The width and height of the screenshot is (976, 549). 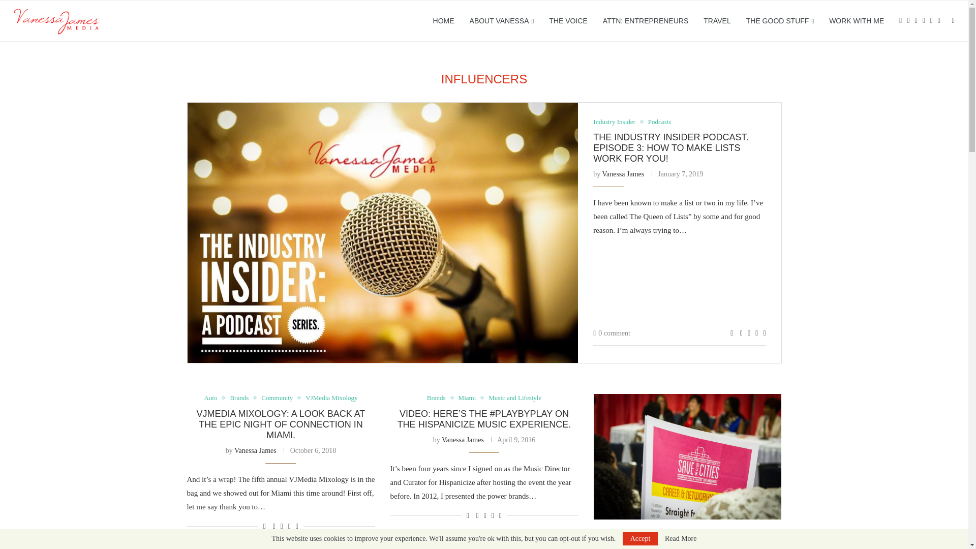 I want to click on WORK WITH ME, so click(x=856, y=21).